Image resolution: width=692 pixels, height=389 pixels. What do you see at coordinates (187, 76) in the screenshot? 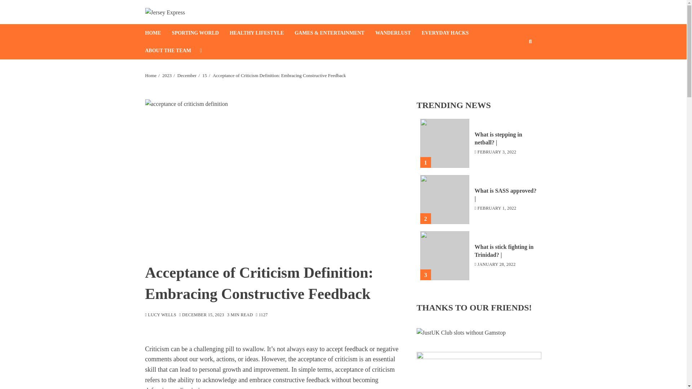
I see `December` at bounding box center [187, 76].